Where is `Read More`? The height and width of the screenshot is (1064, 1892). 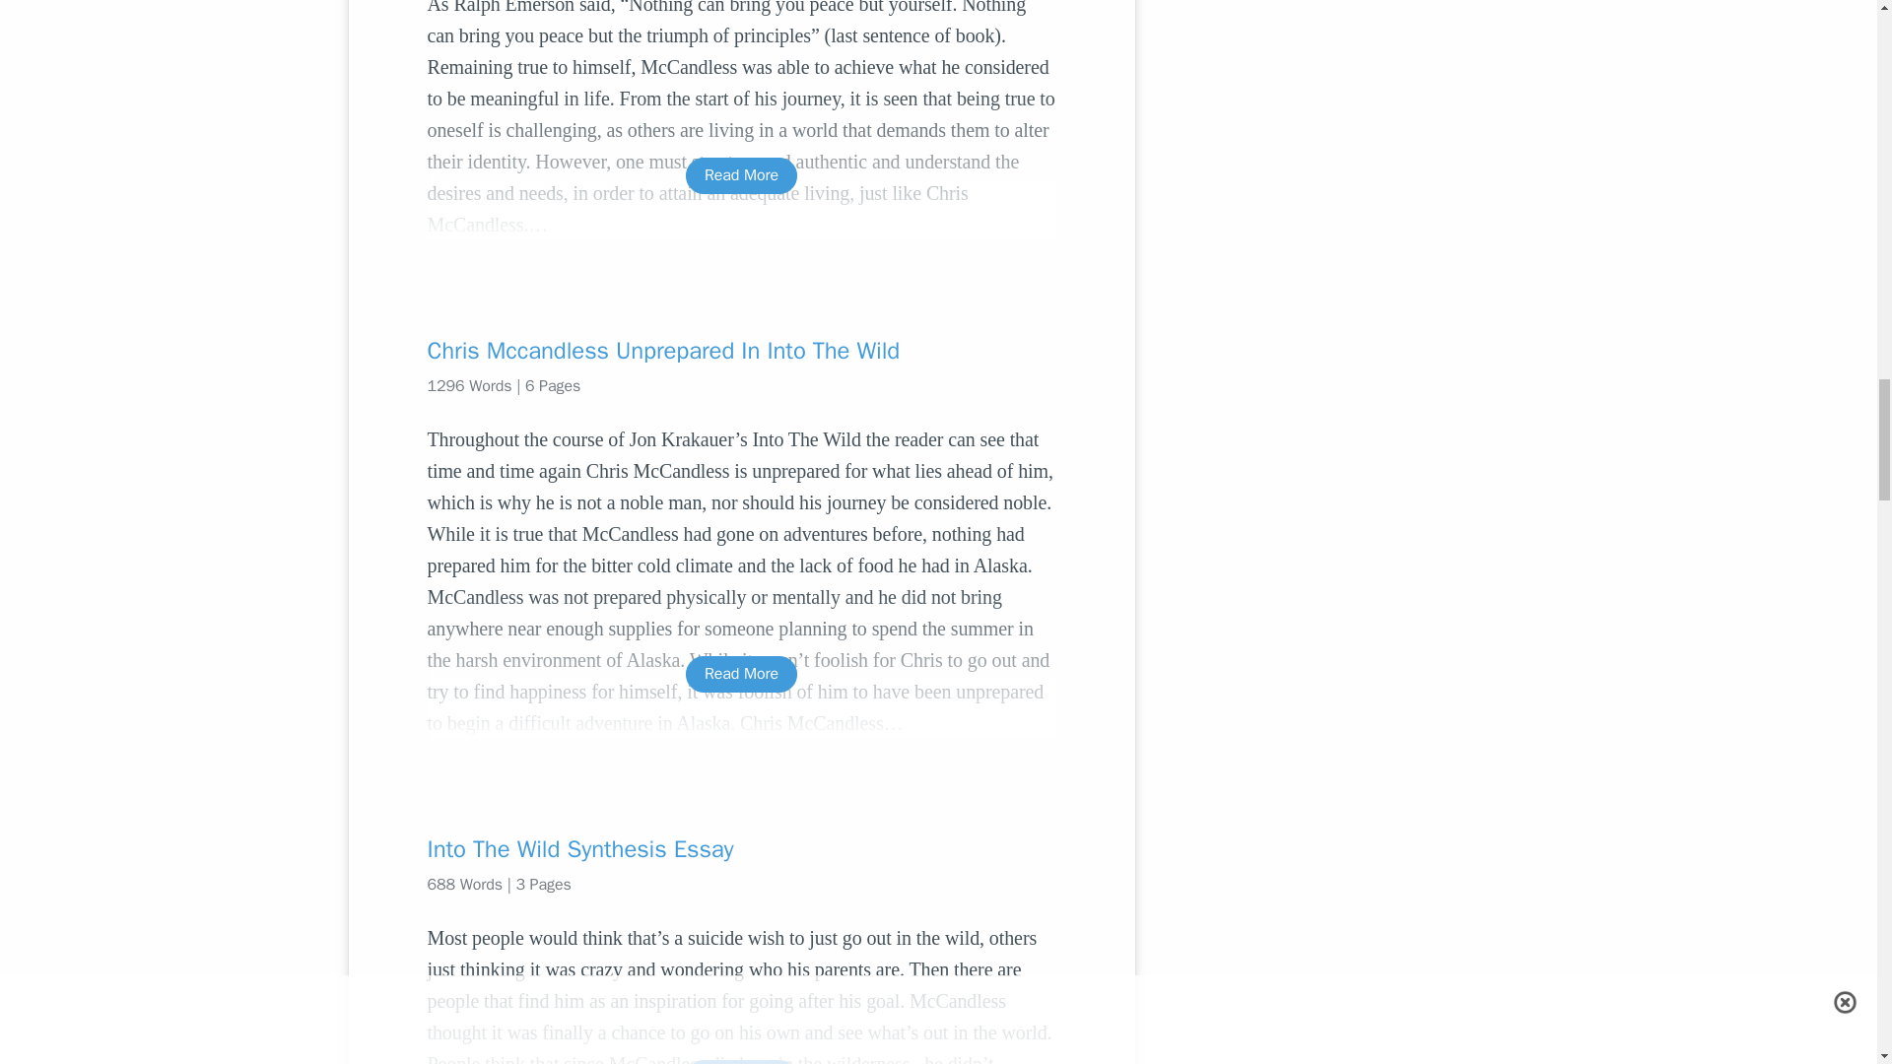 Read More is located at coordinates (741, 674).